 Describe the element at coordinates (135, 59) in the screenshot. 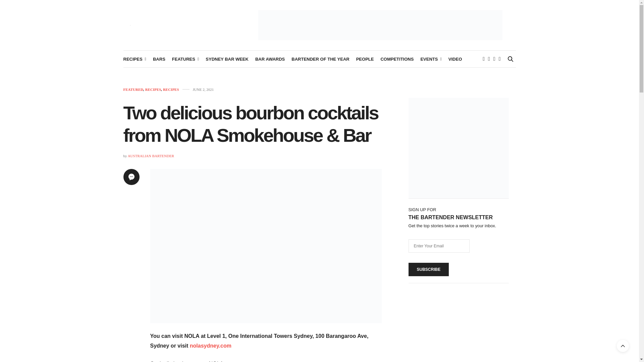

I see `RECIPES` at that location.